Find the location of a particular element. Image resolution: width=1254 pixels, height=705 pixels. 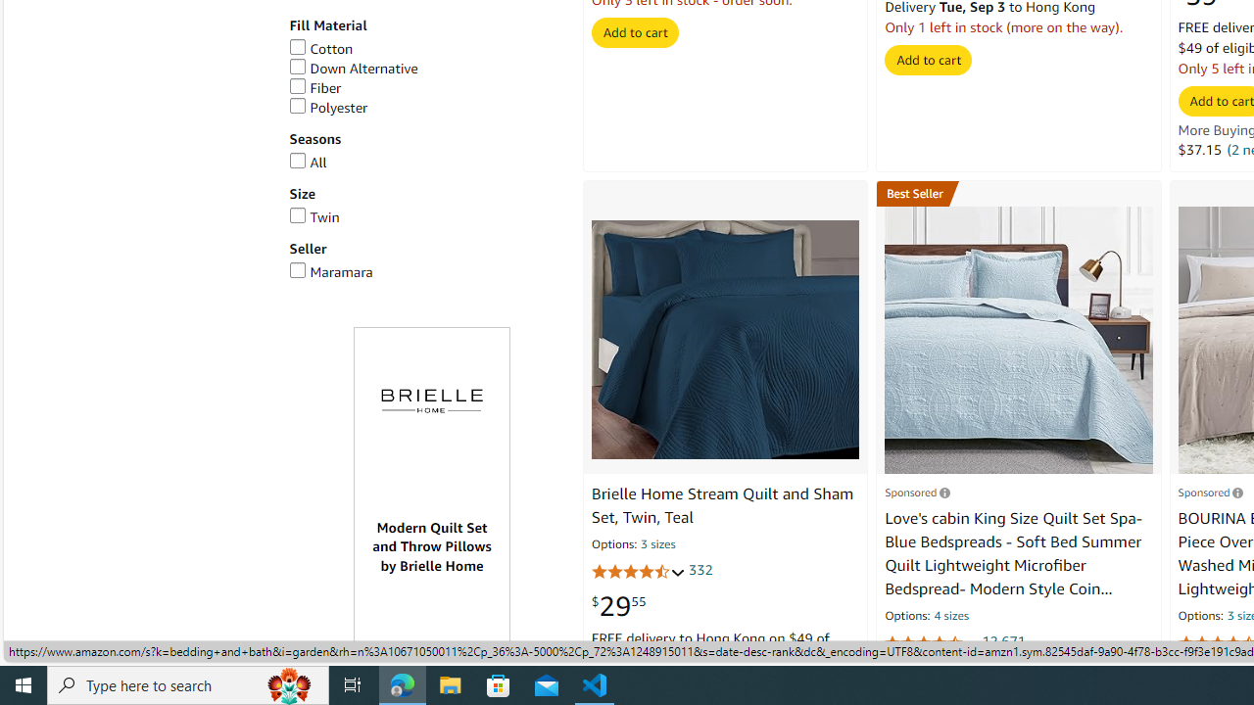

Go back to filtering menu is located at coordinates (82, 652).